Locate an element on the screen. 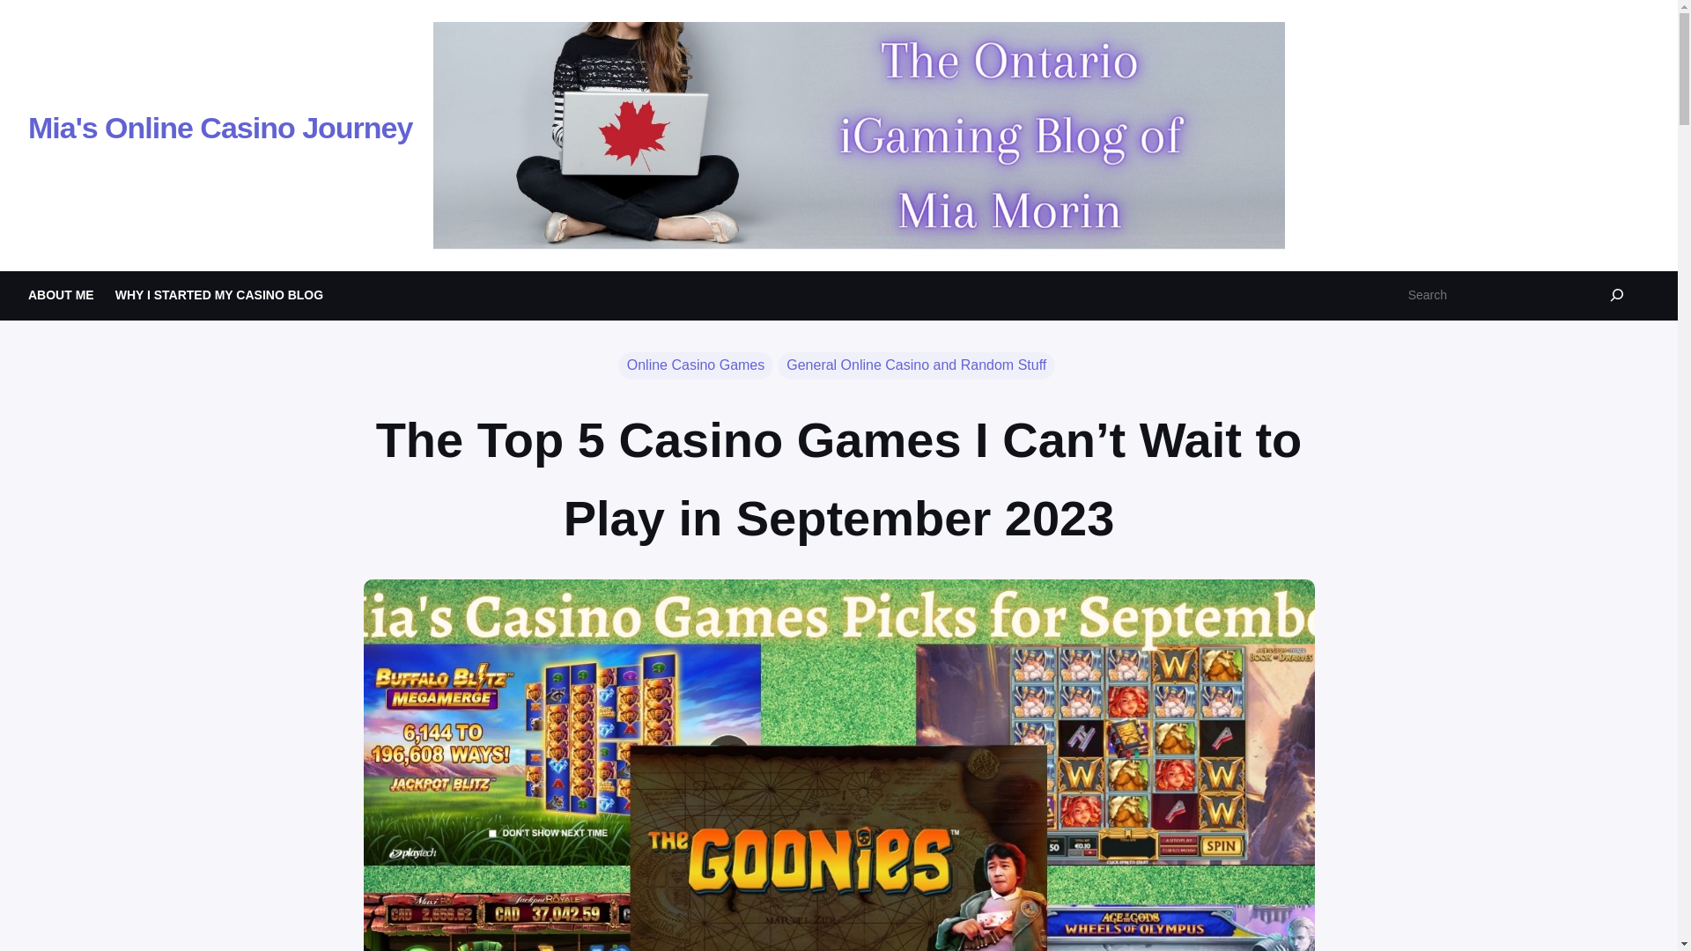 The image size is (1691, 951). General Online Casino and Random Stuff is located at coordinates (916, 366).